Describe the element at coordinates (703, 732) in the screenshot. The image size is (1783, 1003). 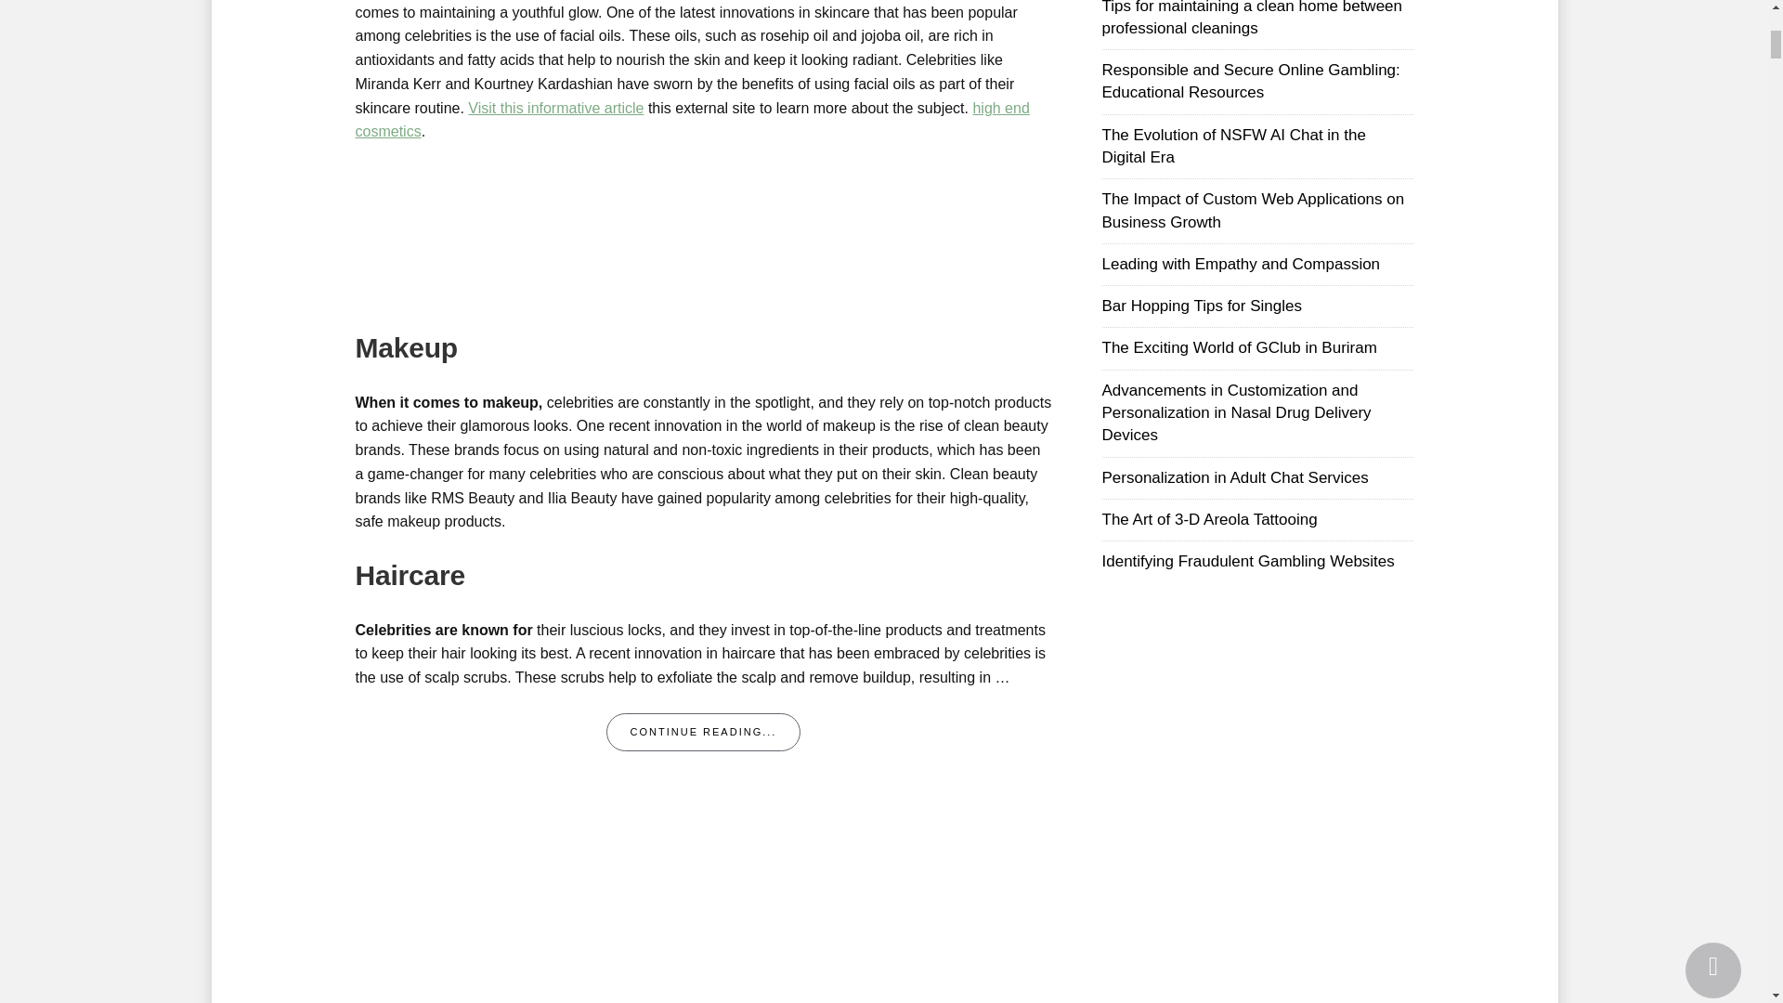
I see `CONTINUE READING...` at that location.